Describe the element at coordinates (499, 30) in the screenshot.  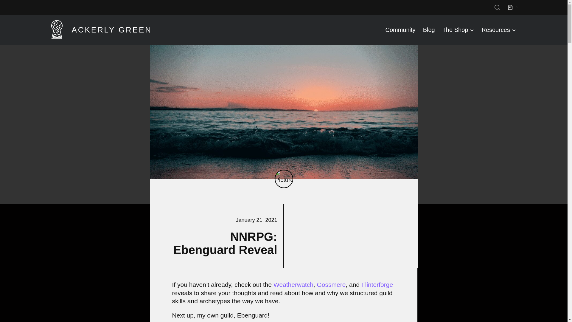
I see `Resources` at that location.